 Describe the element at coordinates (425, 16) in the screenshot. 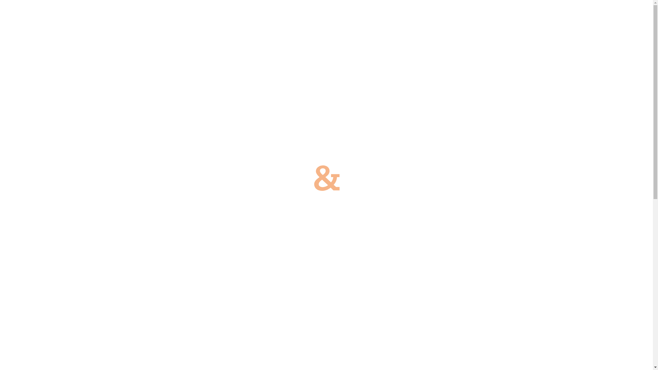

I see `News` at that location.